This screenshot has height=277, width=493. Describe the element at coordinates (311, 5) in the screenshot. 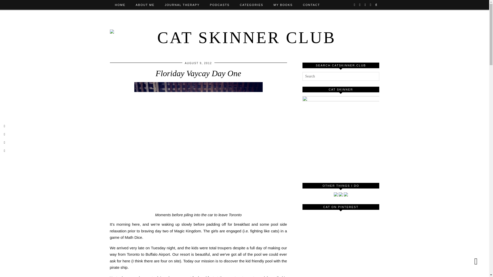

I see `CONTACT` at that location.